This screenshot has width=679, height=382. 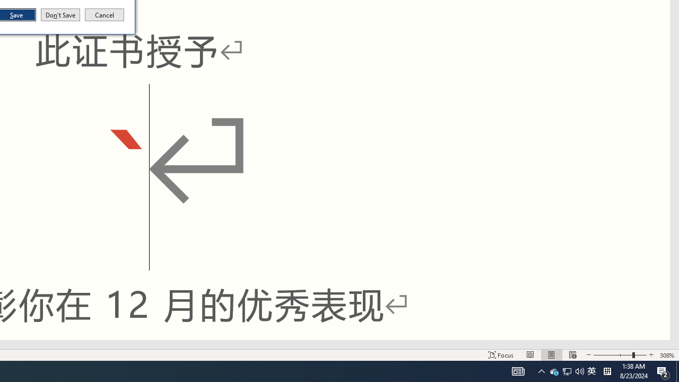 I want to click on User Promoted Notification Area, so click(x=567, y=371).